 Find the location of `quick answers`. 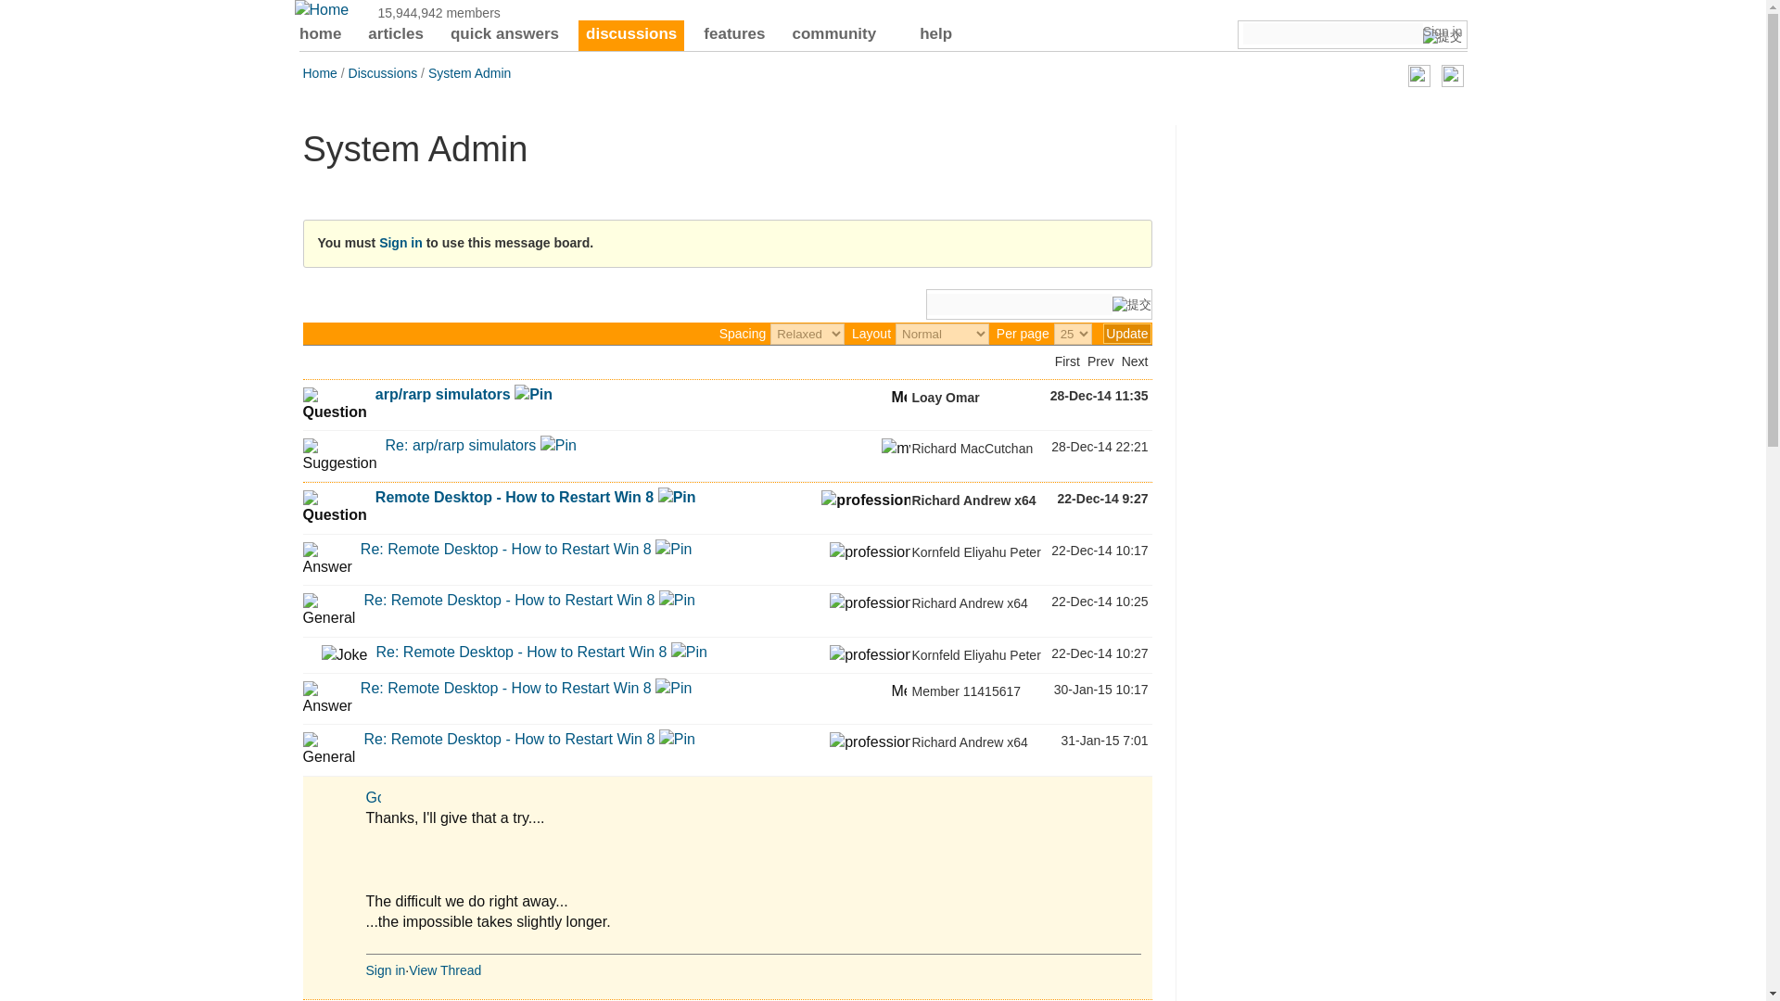

quick answers is located at coordinates (504, 35).